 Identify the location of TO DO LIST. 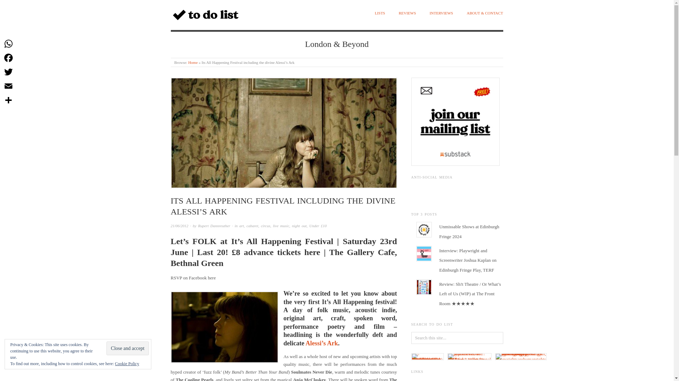
(197, 35).